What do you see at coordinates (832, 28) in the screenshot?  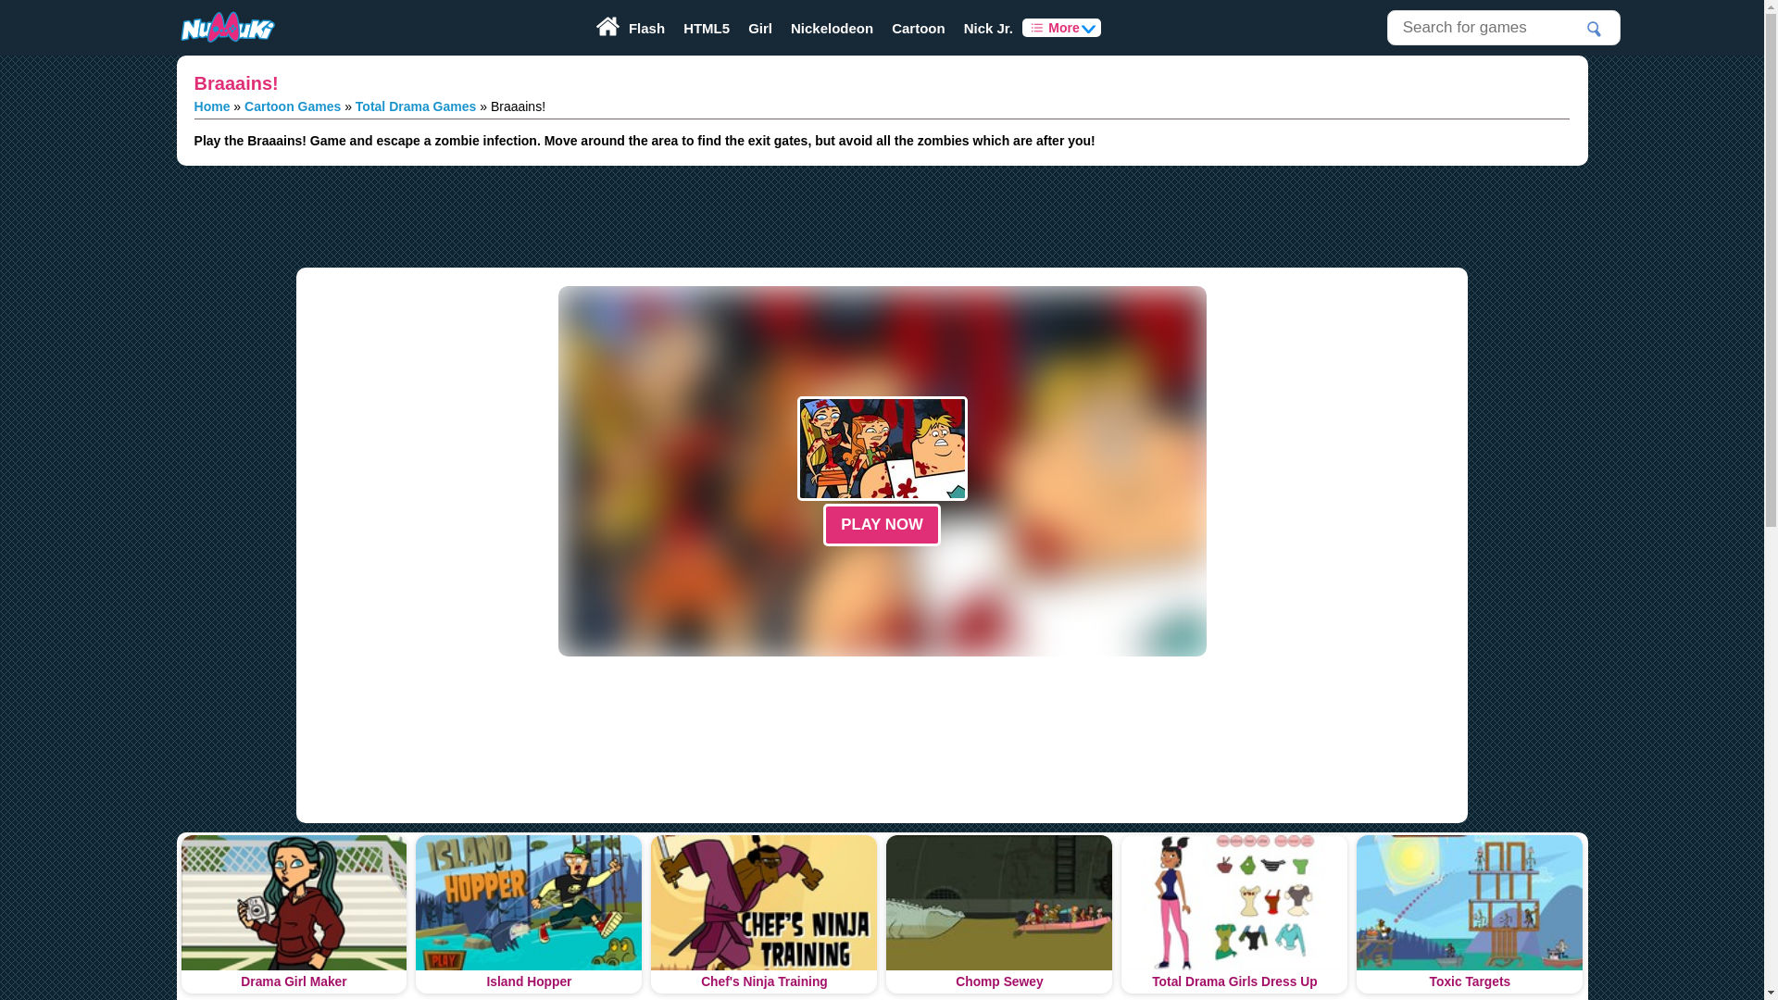 I see `Nickelodeon Games` at bounding box center [832, 28].